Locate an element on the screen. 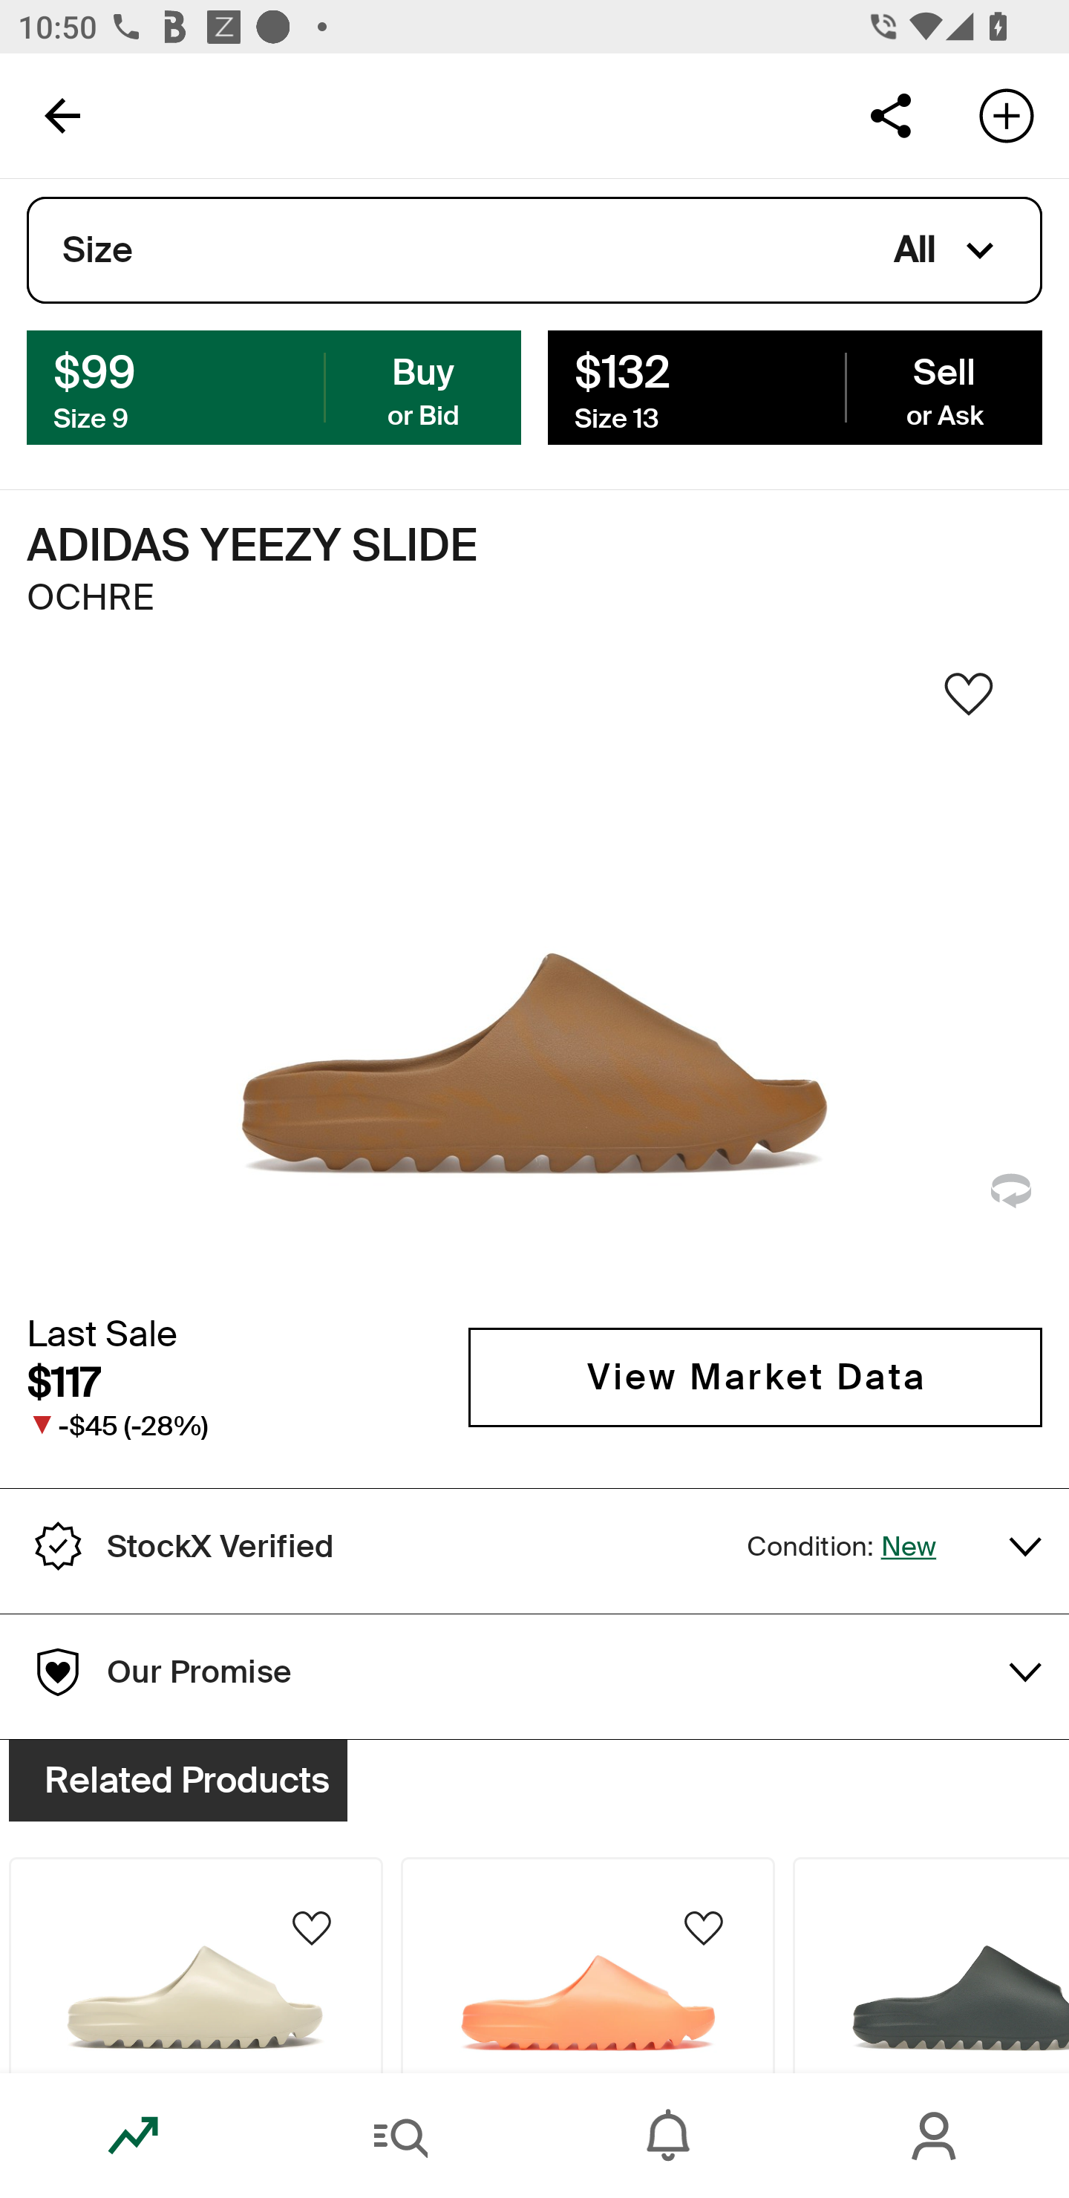 Image resolution: width=1069 pixels, height=2198 pixels. Share is located at coordinates (890, 114).